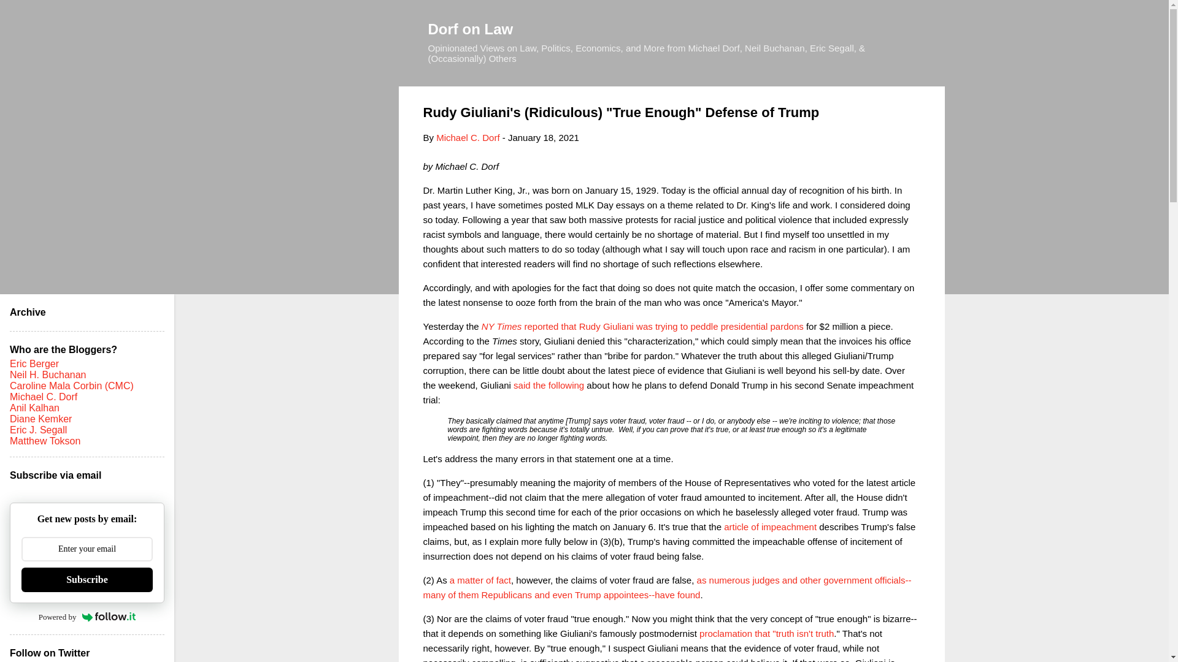 The width and height of the screenshot is (1178, 662). What do you see at coordinates (767, 633) in the screenshot?
I see `proclamation that "truth isn't truth` at bounding box center [767, 633].